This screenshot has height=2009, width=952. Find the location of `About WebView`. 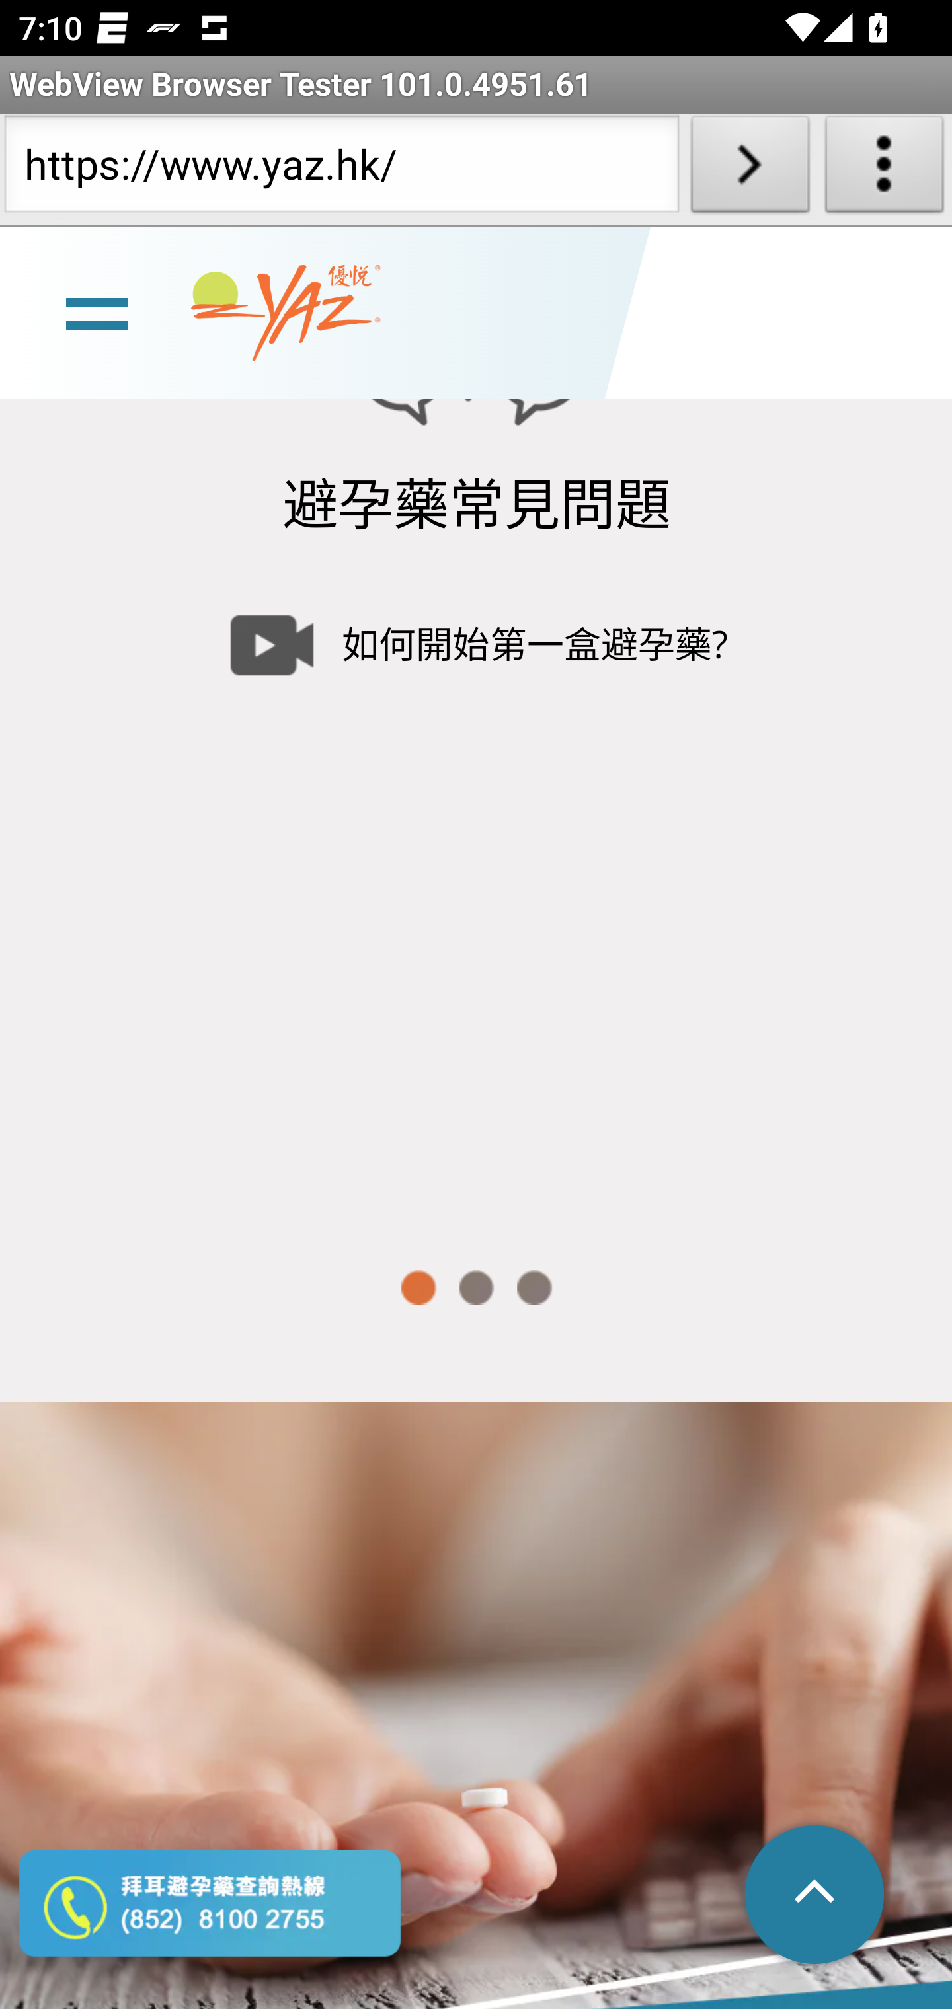

About WebView is located at coordinates (885, 169).